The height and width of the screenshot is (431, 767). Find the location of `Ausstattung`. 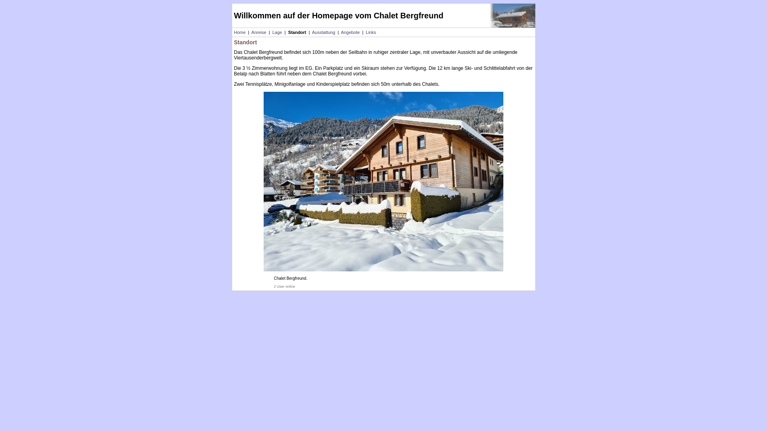

Ausstattung is located at coordinates (324, 32).